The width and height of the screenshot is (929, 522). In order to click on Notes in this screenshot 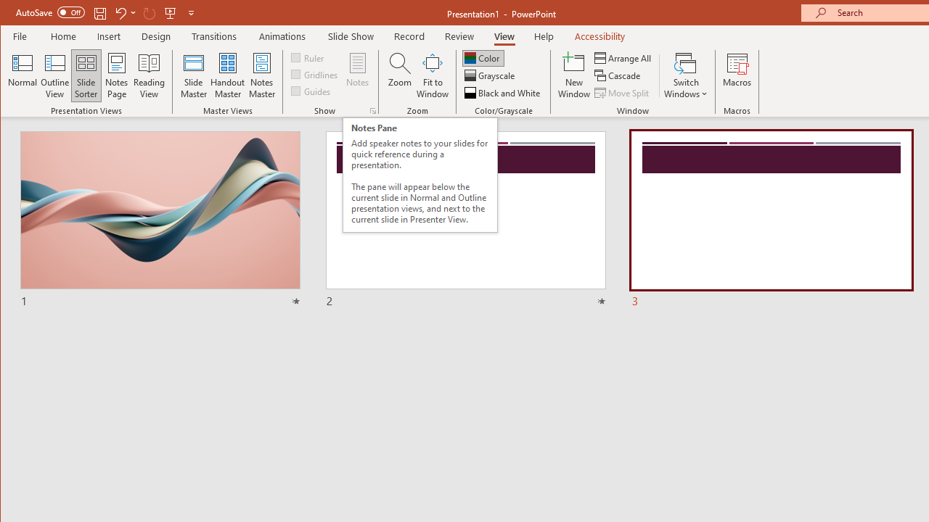, I will do `click(358, 75)`.